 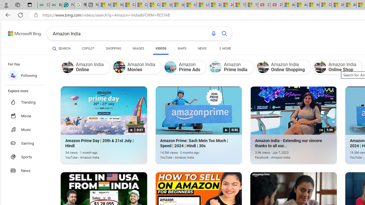 What do you see at coordinates (113, 48) in the screenshot?
I see `SHOPPING` at bounding box center [113, 48].